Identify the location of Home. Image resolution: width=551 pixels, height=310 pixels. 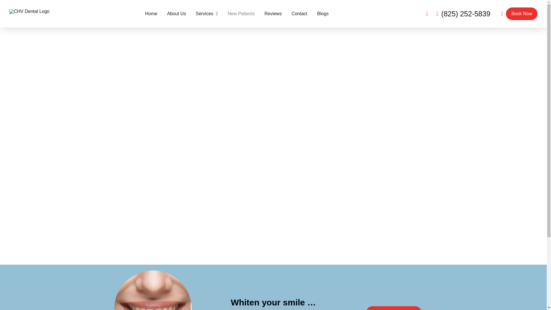
(151, 14).